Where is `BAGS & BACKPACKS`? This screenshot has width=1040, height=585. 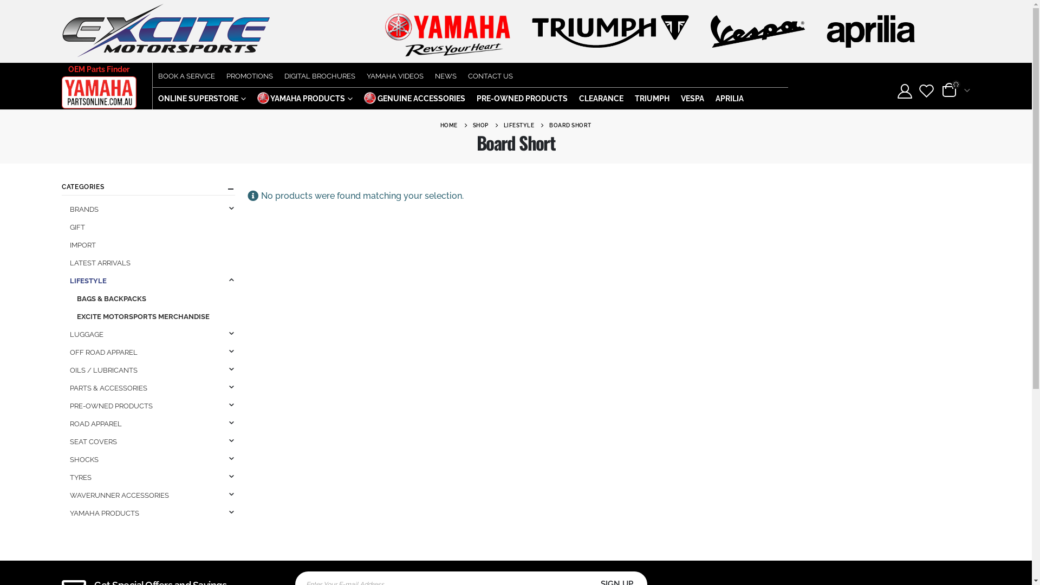
BAGS & BACKPACKS is located at coordinates (112, 299).